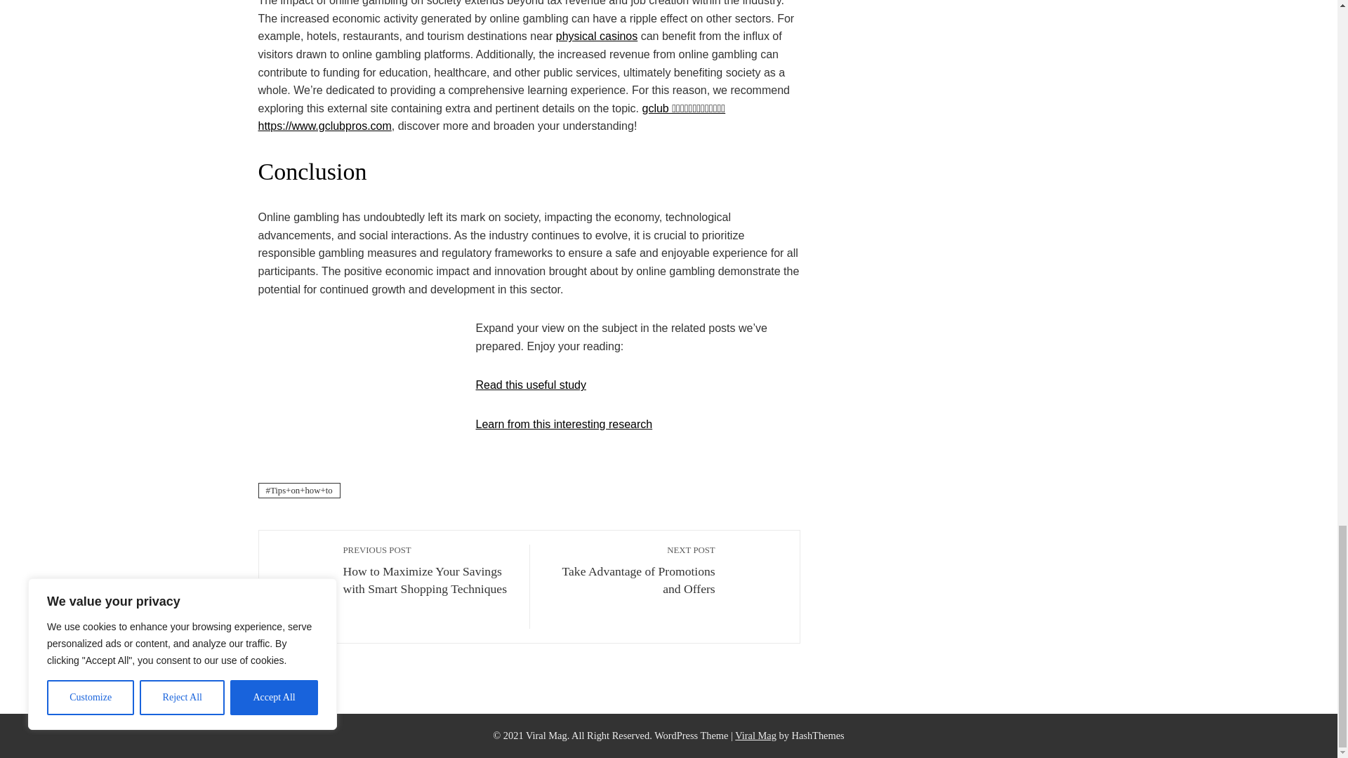 The width and height of the screenshot is (1348, 758). I want to click on Download Viral News, so click(597, 36).